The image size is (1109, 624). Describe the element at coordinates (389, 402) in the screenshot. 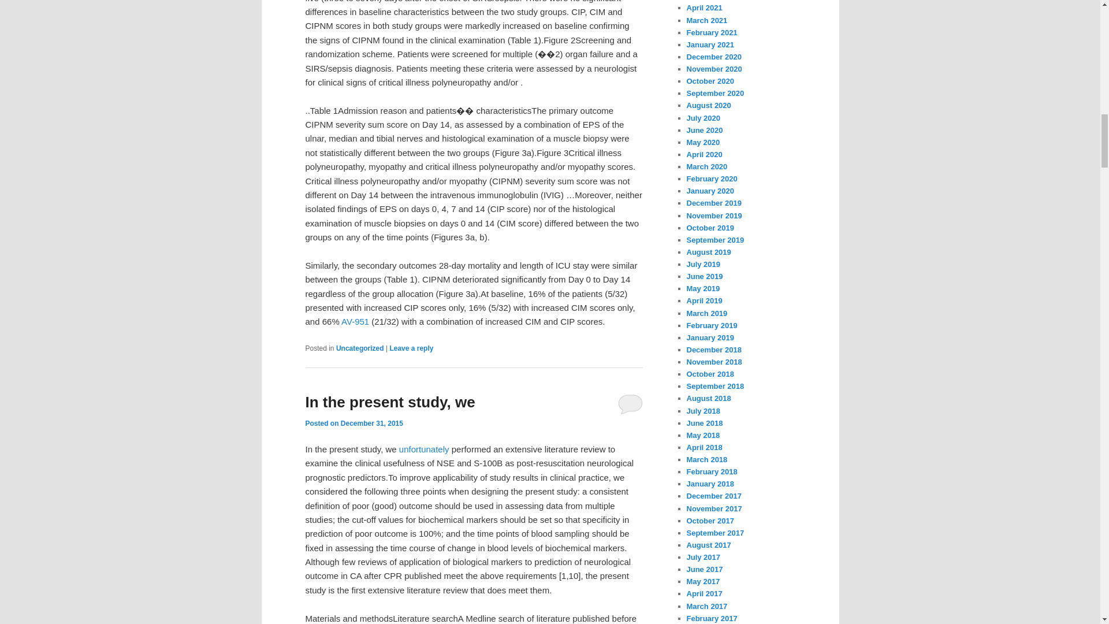

I see `Permalink to In the present study, we ` at that location.